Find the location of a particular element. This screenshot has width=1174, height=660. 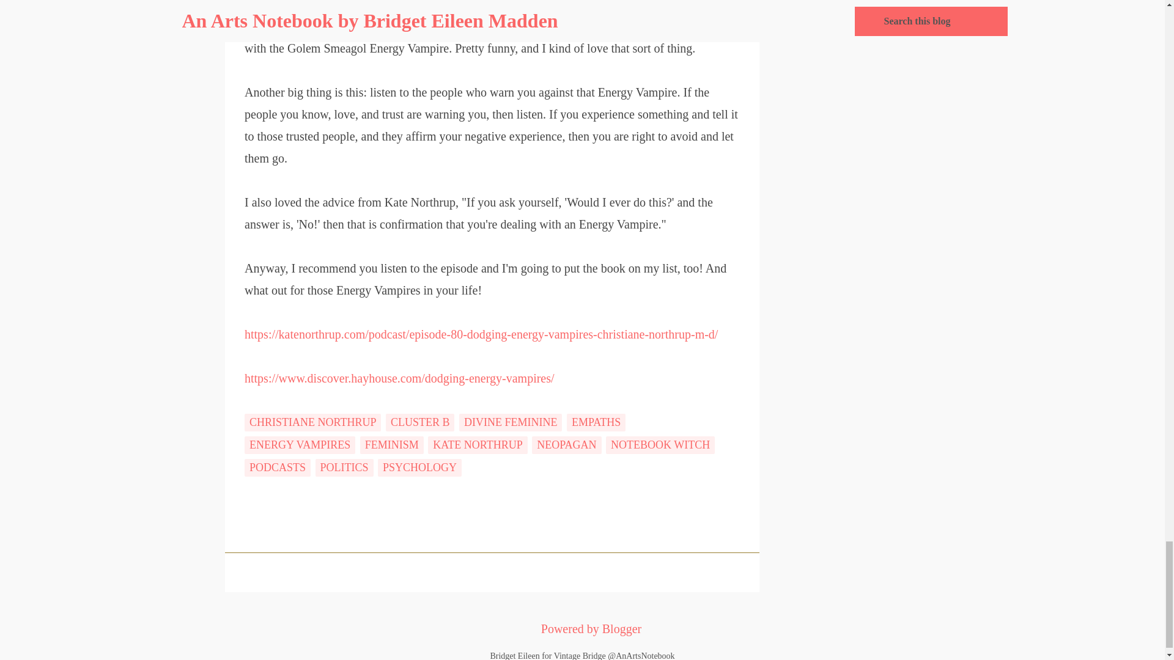

POLITICS is located at coordinates (344, 467).